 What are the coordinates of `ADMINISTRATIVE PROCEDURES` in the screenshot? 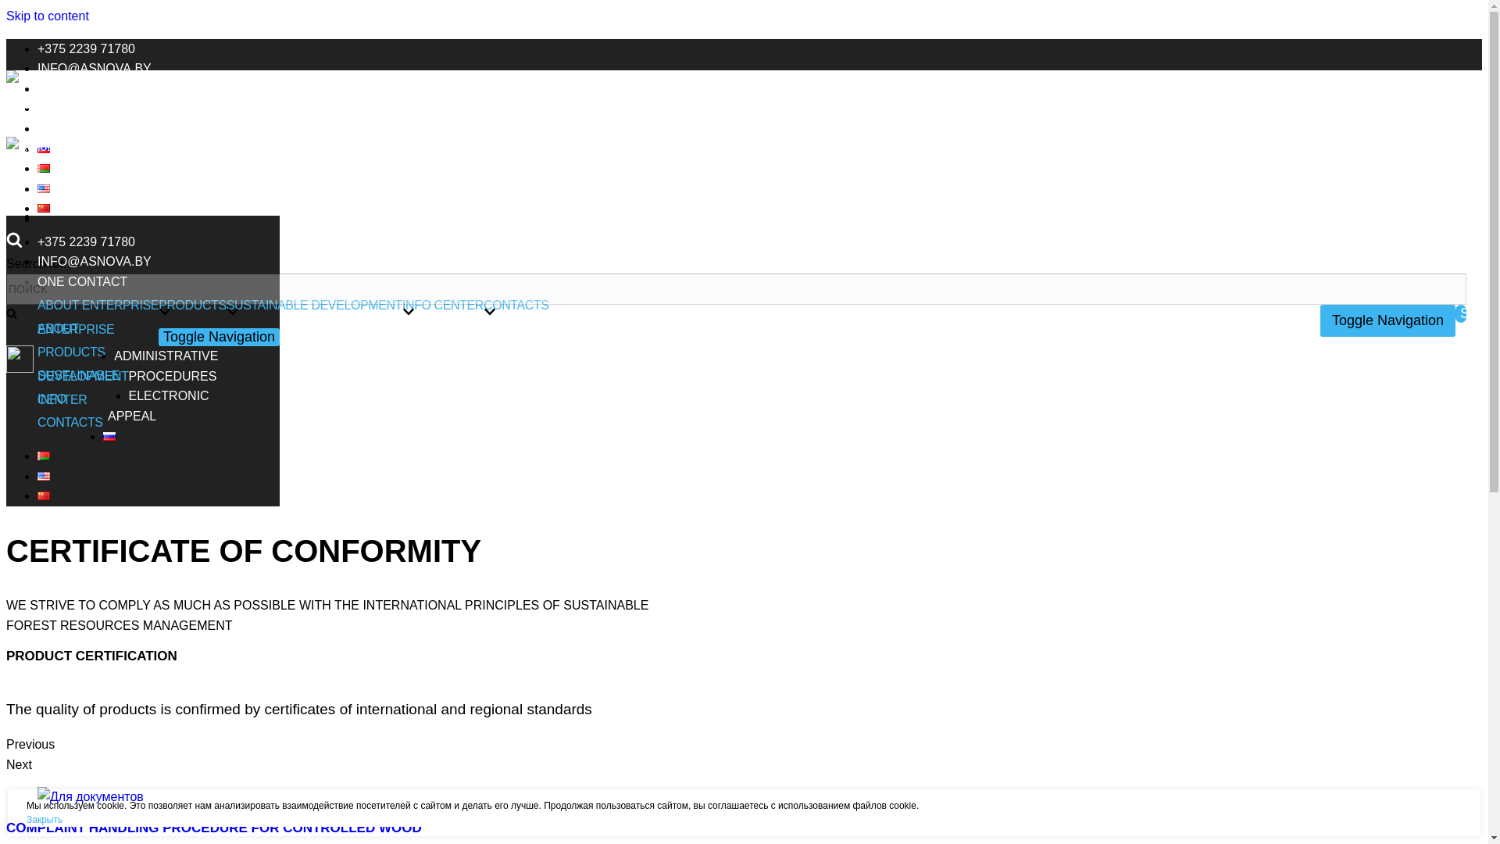 It's located at (166, 366).